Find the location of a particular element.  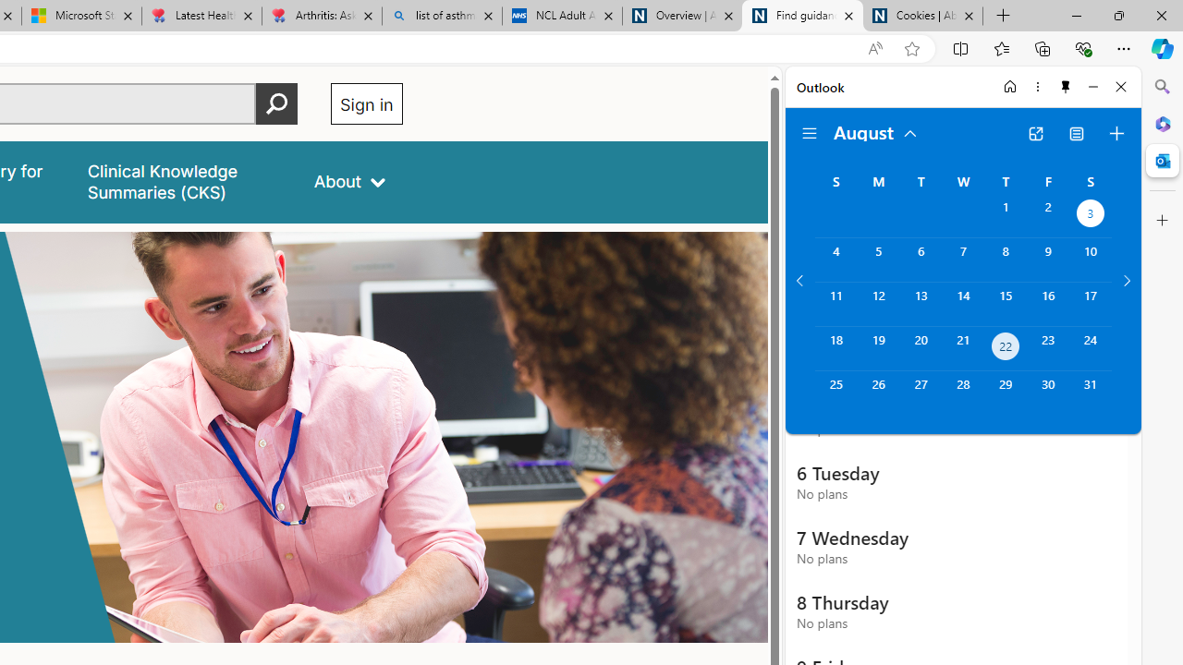

NCL Adult Asthma Inhaler Choice Guideline is located at coordinates (562, 17).